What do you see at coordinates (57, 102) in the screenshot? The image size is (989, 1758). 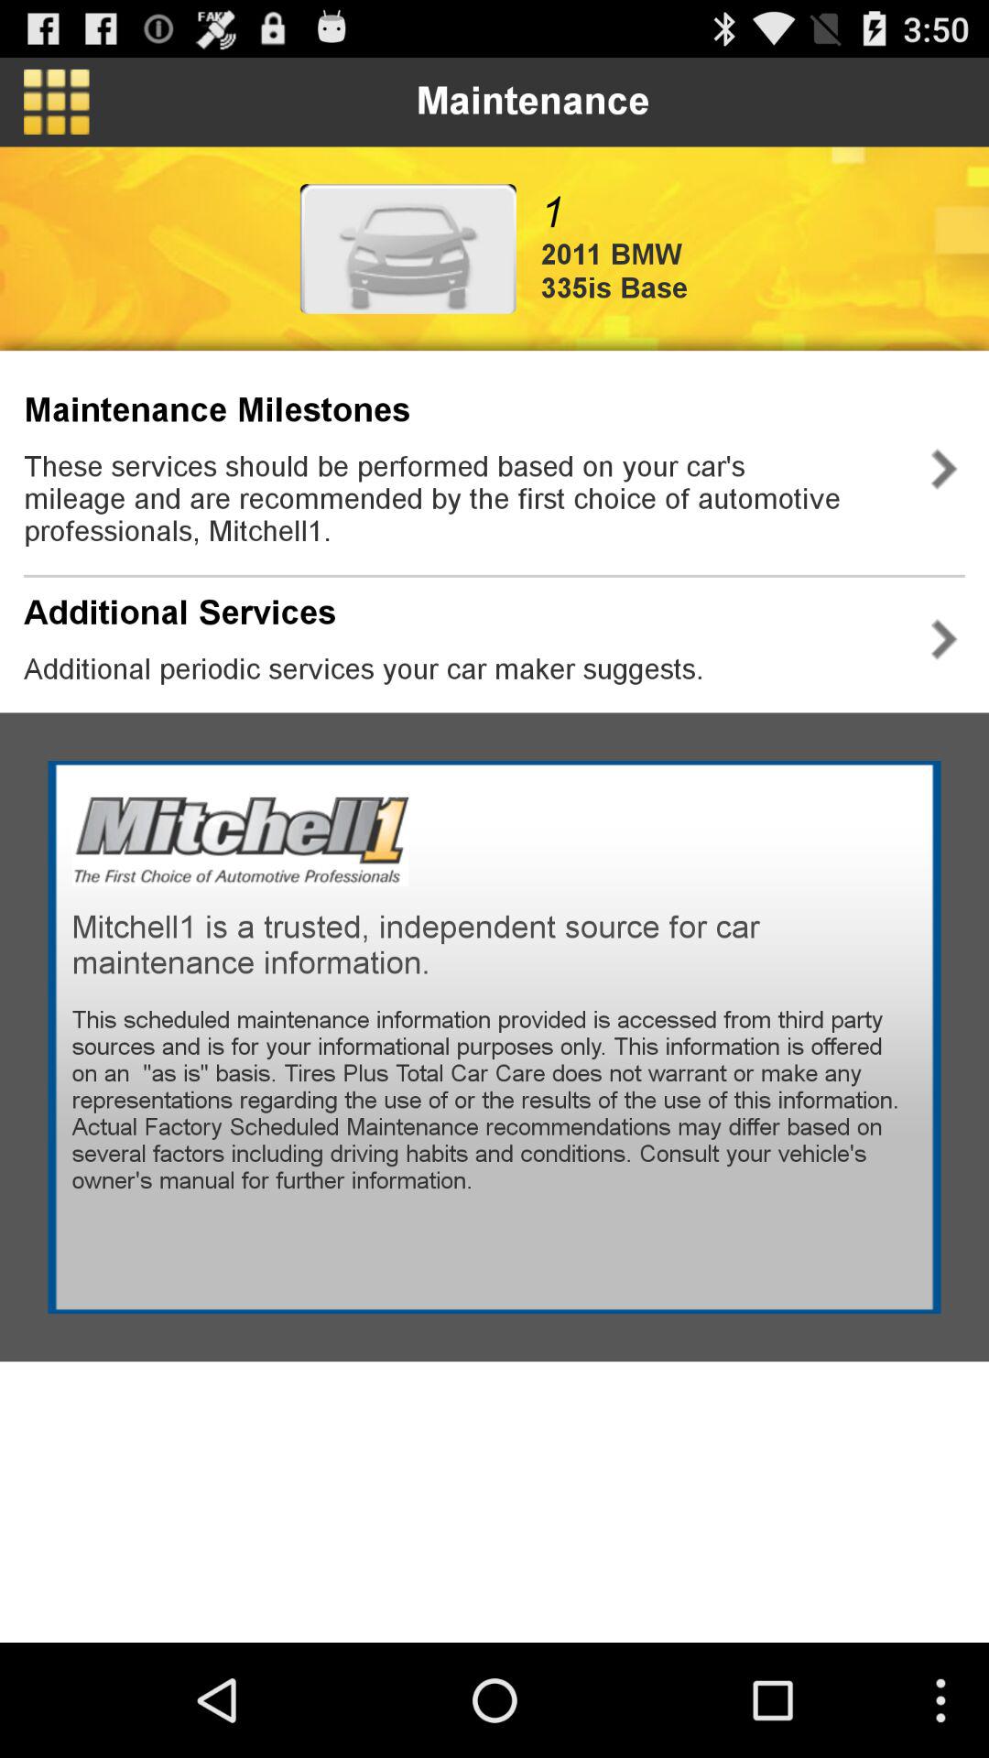 I see `turn off icon above the maintenance milestones item` at bounding box center [57, 102].